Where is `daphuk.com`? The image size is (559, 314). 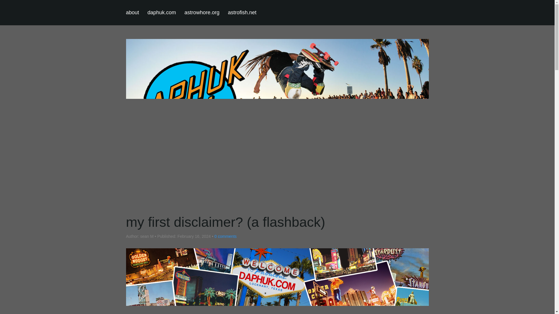 daphuk.com is located at coordinates (202, 13).